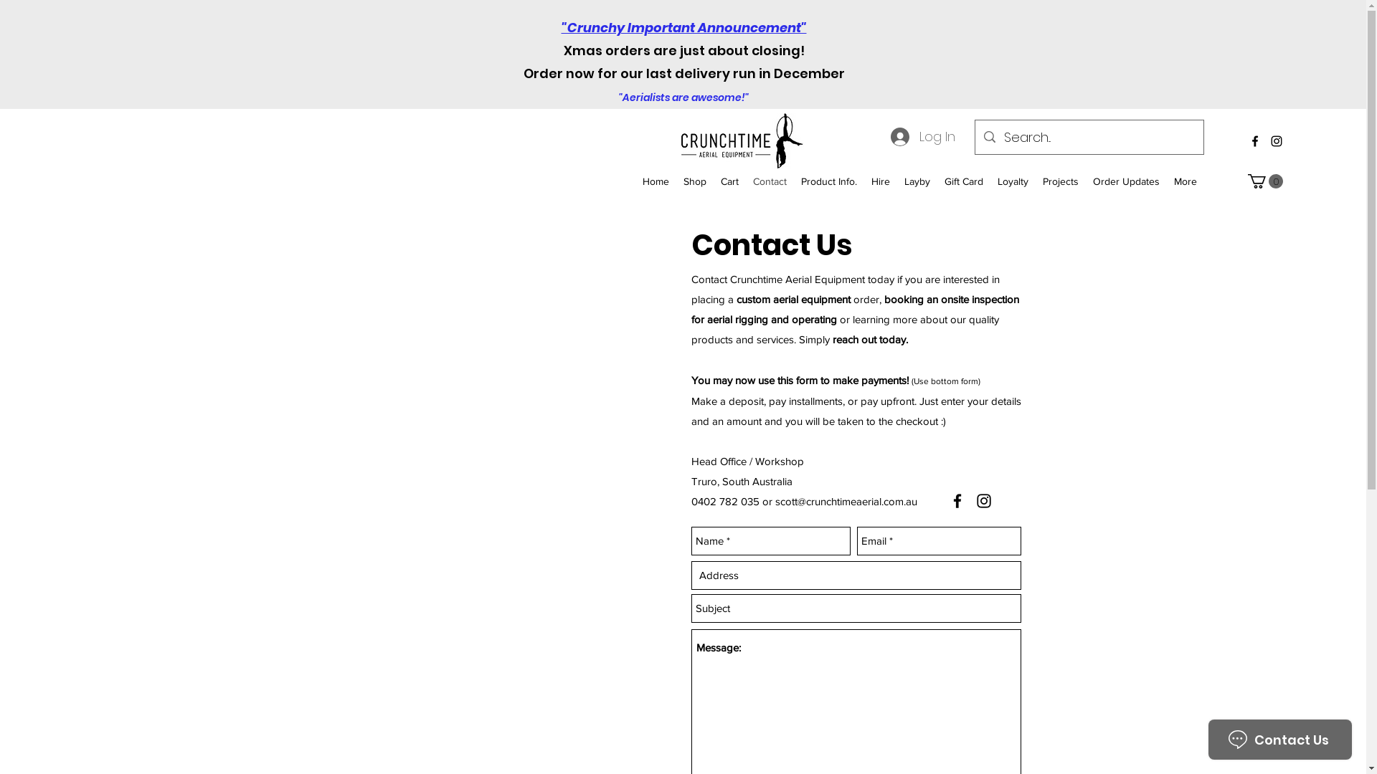 The image size is (1377, 774). Describe the element at coordinates (694, 182) in the screenshot. I see `Shop` at that location.